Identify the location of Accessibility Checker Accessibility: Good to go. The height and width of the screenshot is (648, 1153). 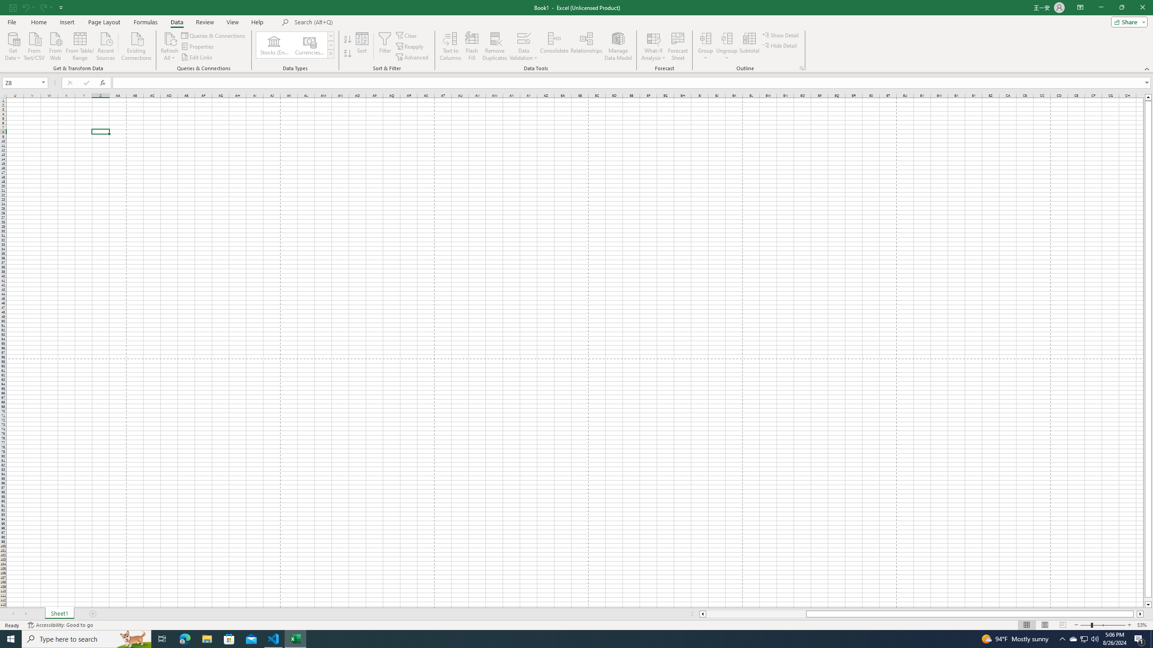
(60, 625).